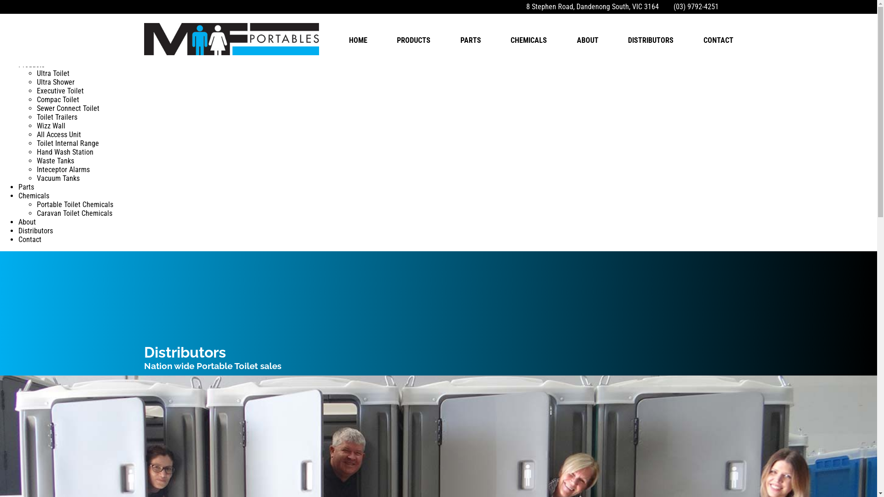 This screenshot has width=884, height=497. What do you see at coordinates (60, 91) in the screenshot?
I see `Executive Toilet` at bounding box center [60, 91].